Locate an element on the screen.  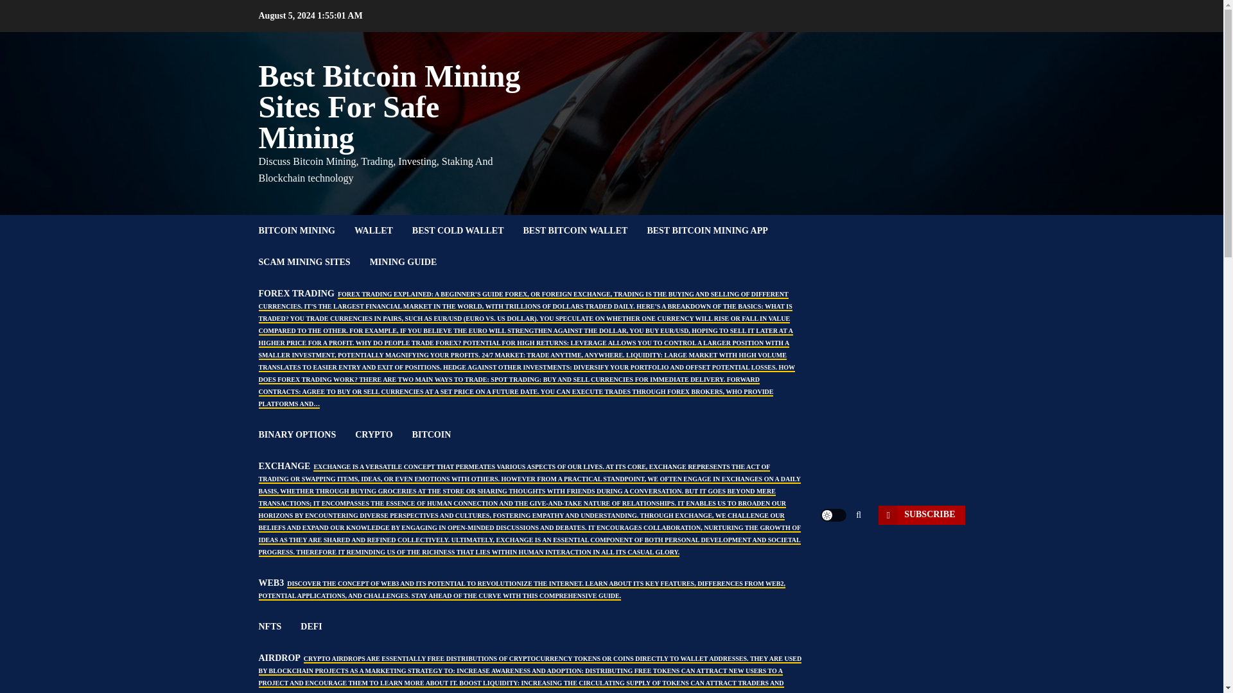
BEST BITCOIN WALLET is located at coordinates (584, 230).